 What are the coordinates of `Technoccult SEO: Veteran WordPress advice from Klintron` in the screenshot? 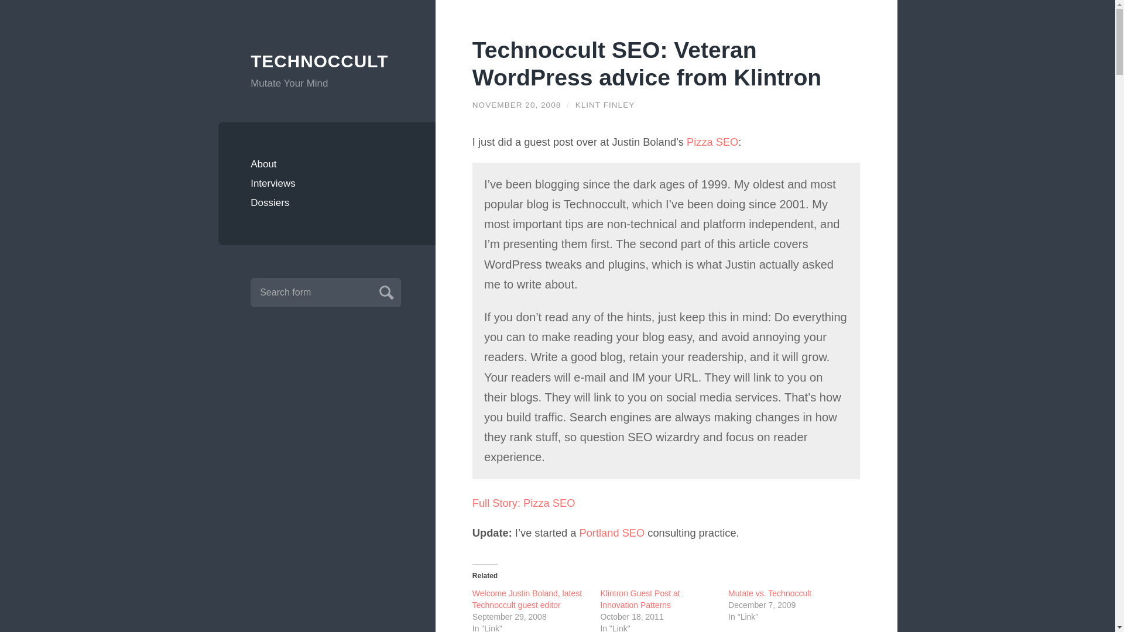 It's located at (646, 63).